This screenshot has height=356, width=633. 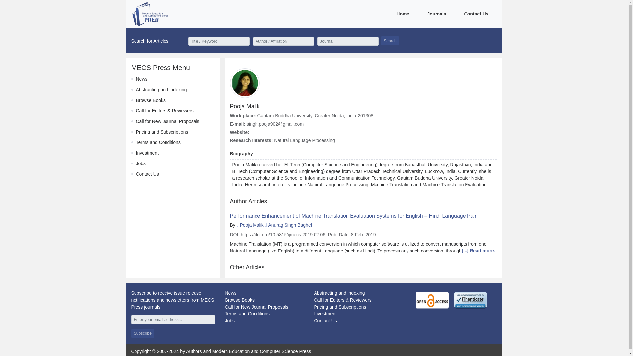 What do you see at coordinates (340, 307) in the screenshot?
I see `Pricing and Subscriptions` at bounding box center [340, 307].